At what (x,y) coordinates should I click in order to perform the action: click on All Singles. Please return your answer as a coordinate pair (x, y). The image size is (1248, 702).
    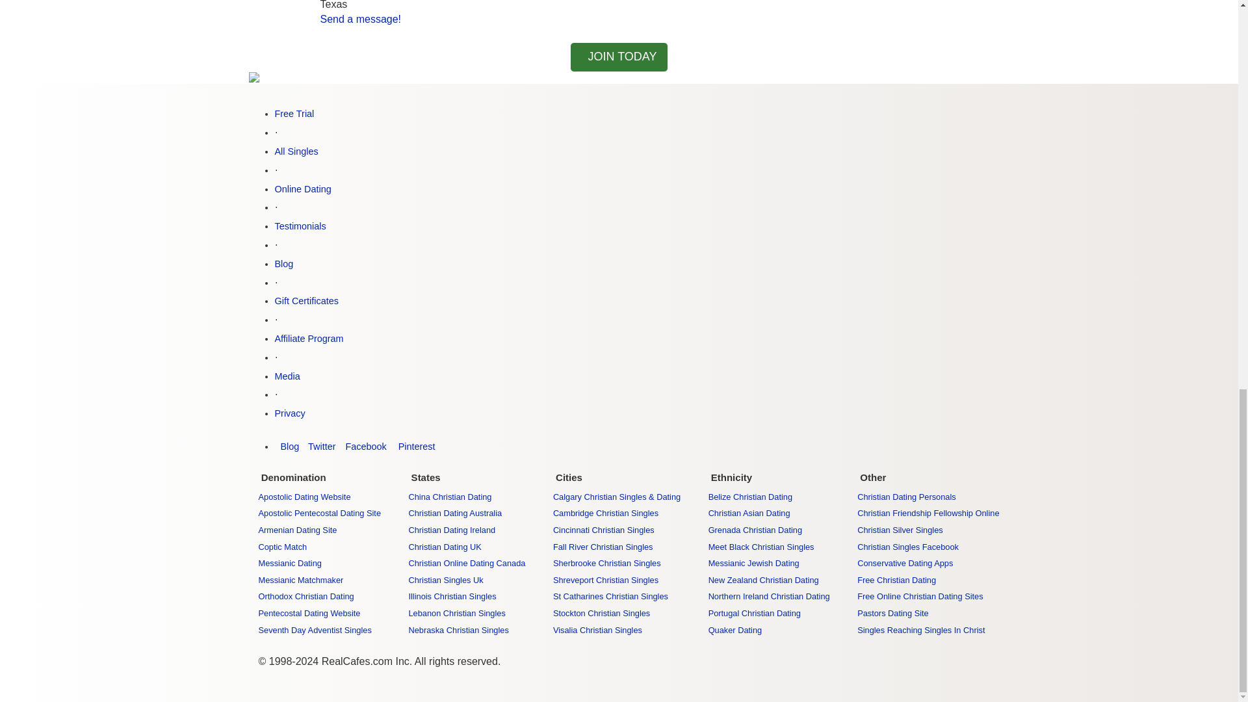
    Looking at the image, I should click on (296, 151).